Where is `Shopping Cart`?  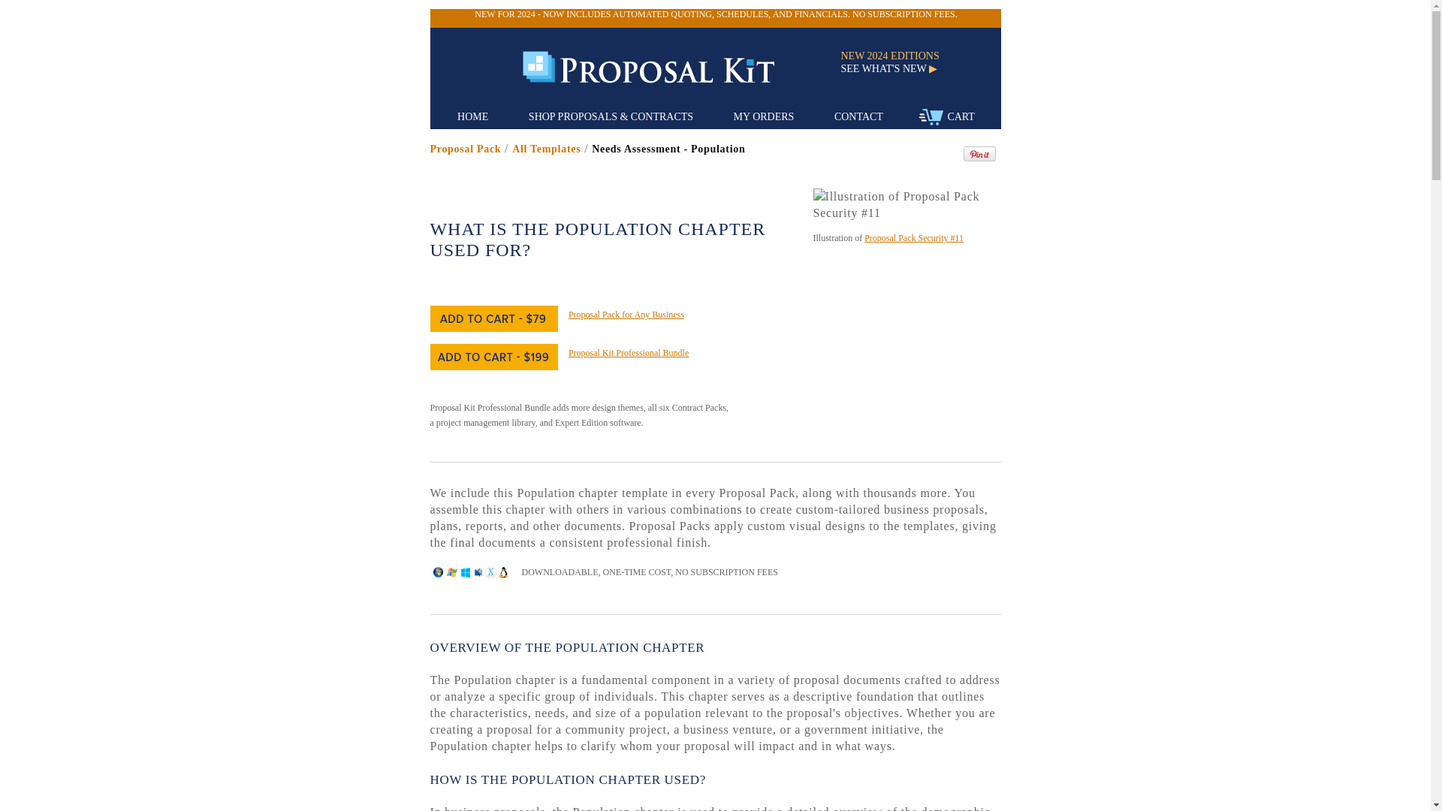
Shopping Cart is located at coordinates (931, 117).